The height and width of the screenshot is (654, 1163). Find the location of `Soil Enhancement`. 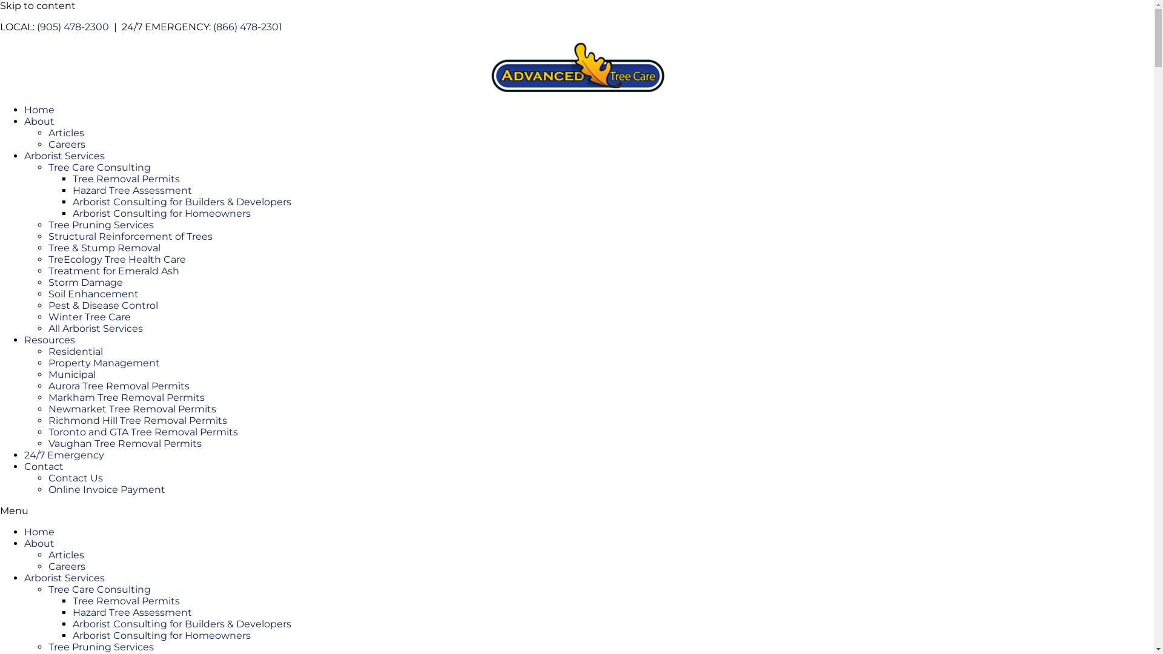

Soil Enhancement is located at coordinates (93, 294).